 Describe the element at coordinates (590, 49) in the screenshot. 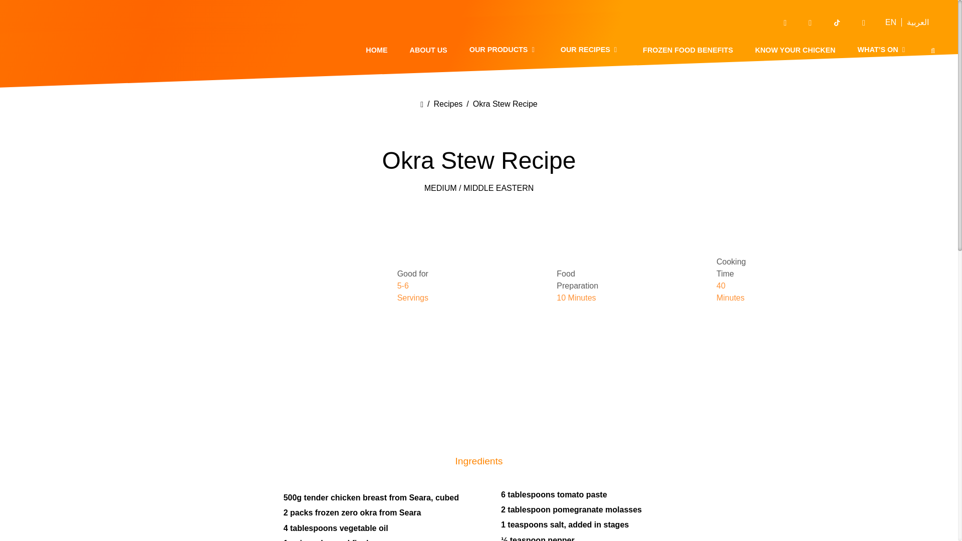

I see `OUR RECIPES` at that location.